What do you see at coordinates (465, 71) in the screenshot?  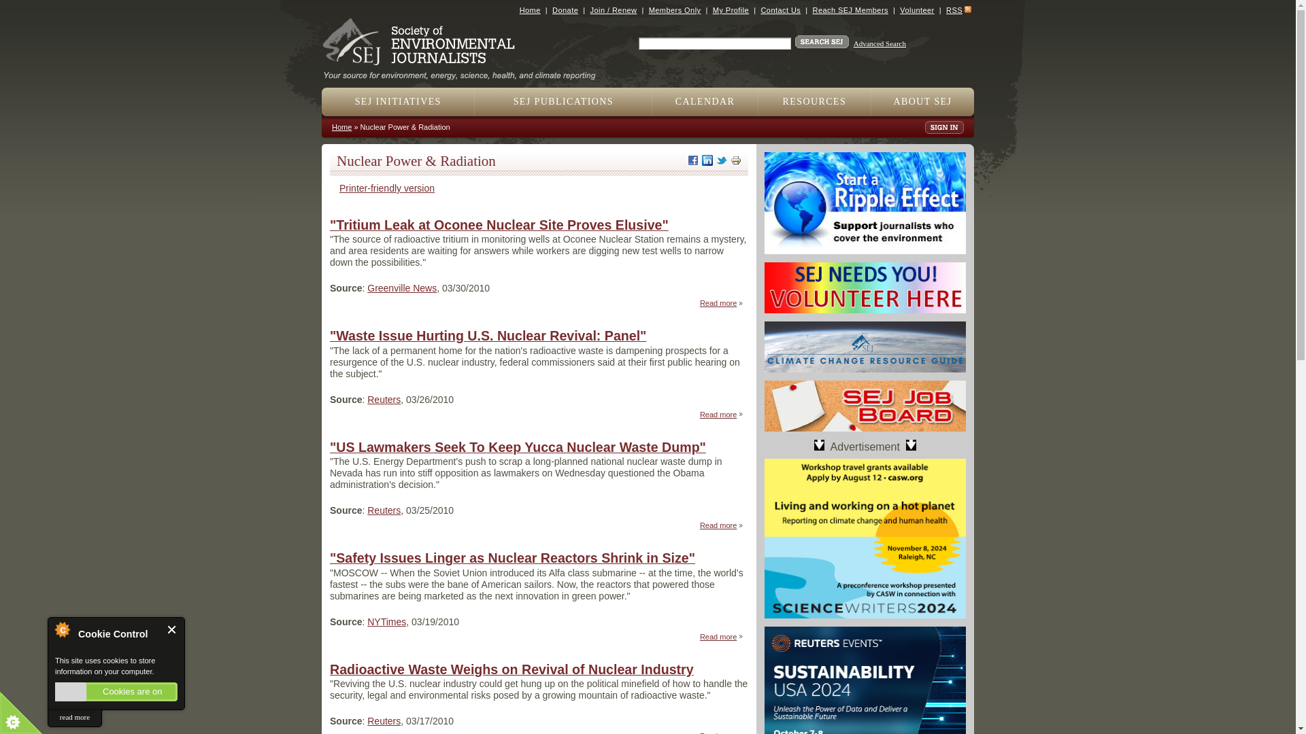 I see `Home` at bounding box center [465, 71].